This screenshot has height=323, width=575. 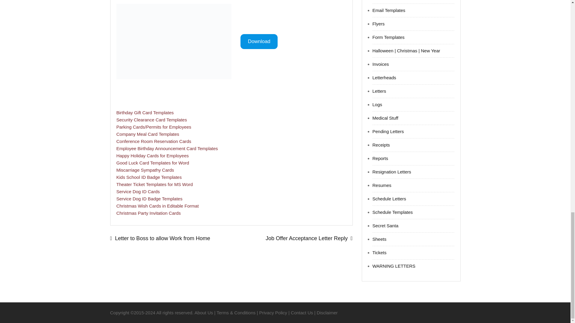 What do you see at coordinates (147, 134) in the screenshot?
I see `Company Meal Card Templates` at bounding box center [147, 134].